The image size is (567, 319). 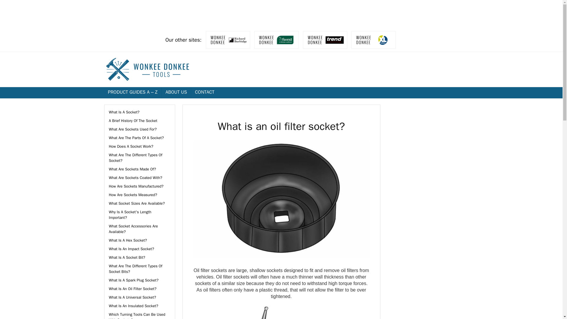 What do you see at coordinates (133, 280) in the screenshot?
I see `What Is A Spark Plug Socket?` at bounding box center [133, 280].